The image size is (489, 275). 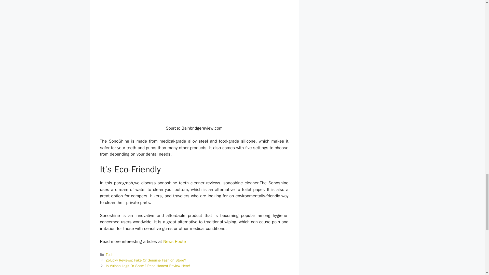 I want to click on Zolucky Reviews: Fake Or Genuine Fashion Store?, so click(x=146, y=260).